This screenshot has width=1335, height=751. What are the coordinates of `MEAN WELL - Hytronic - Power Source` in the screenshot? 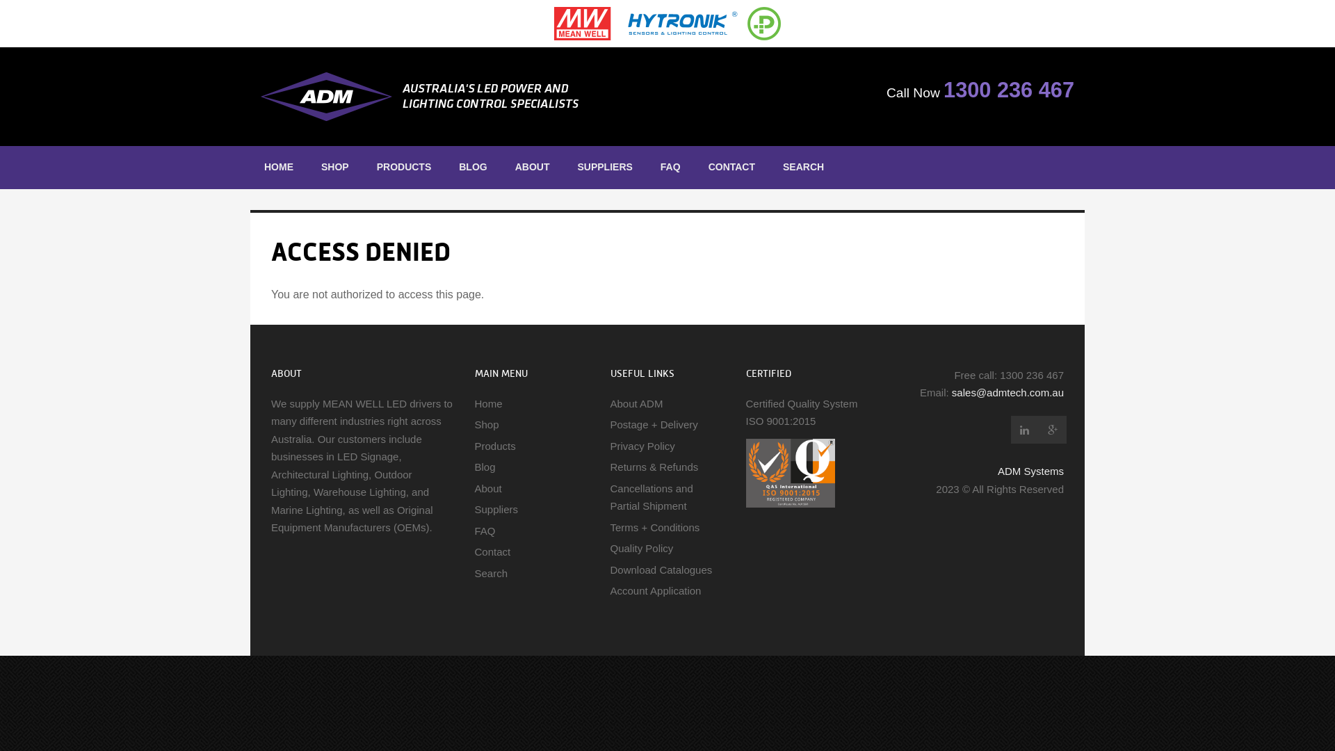 It's located at (667, 24).